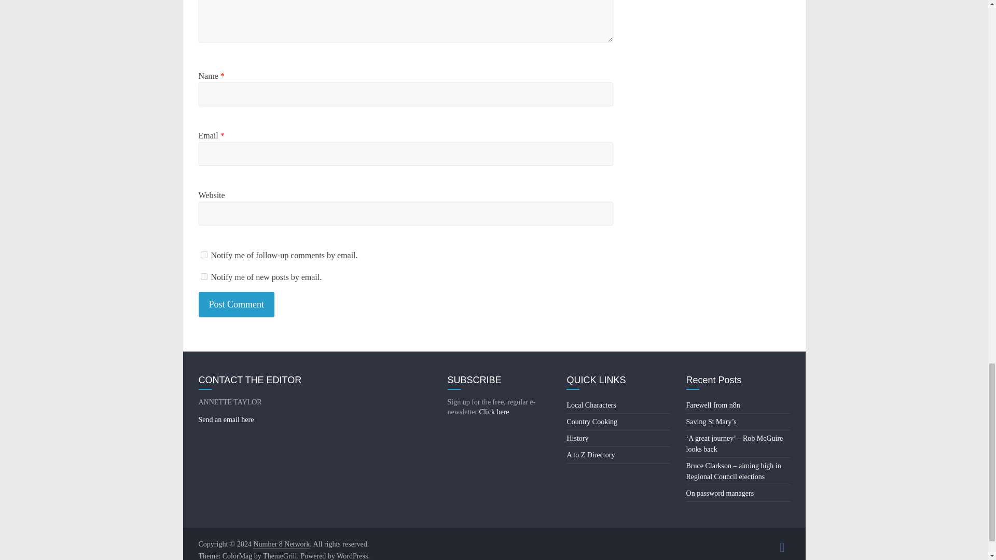 This screenshot has height=560, width=996. I want to click on subscribe, so click(203, 254).